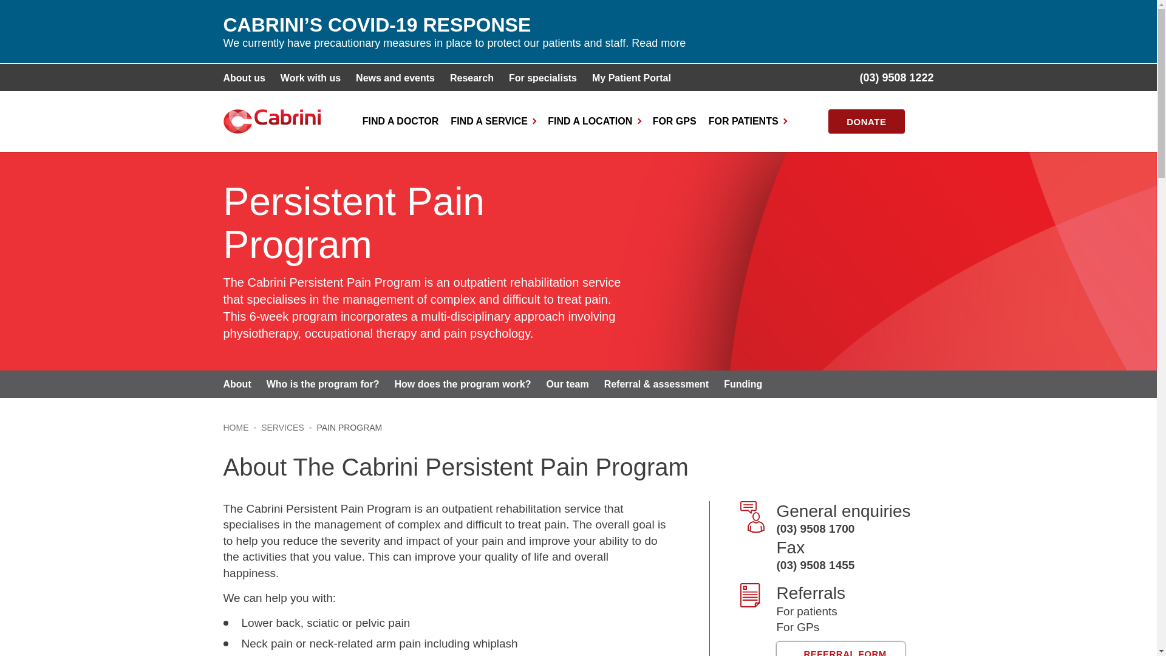 This screenshot has height=656, width=1166. What do you see at coordinates (594, 121) in the screenshot?
I see `FIND A LOCATION` at bounding box center [594, 121].